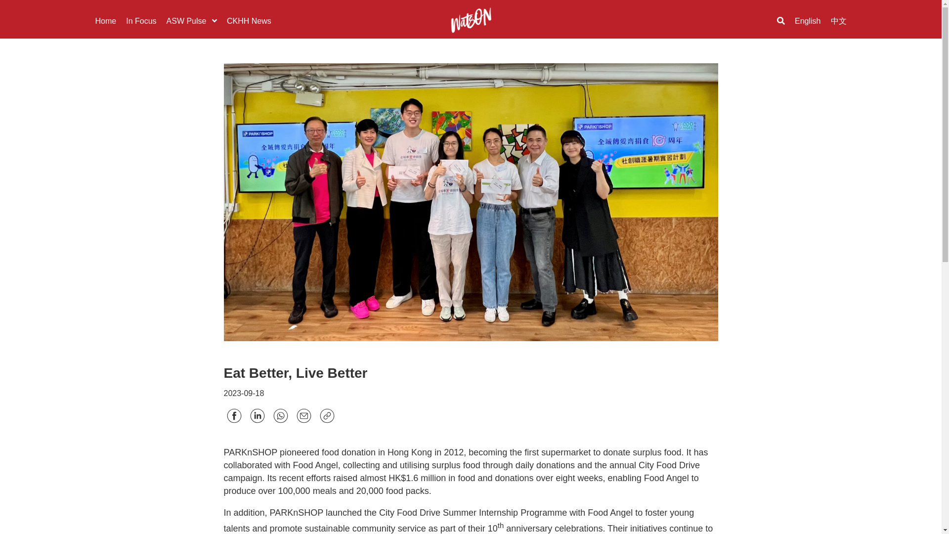 Image resolution: width=949 pixels, height=534 pixels. Describe the element at coordinates (105, 20) in the screenshot. I see `Home` at that location.